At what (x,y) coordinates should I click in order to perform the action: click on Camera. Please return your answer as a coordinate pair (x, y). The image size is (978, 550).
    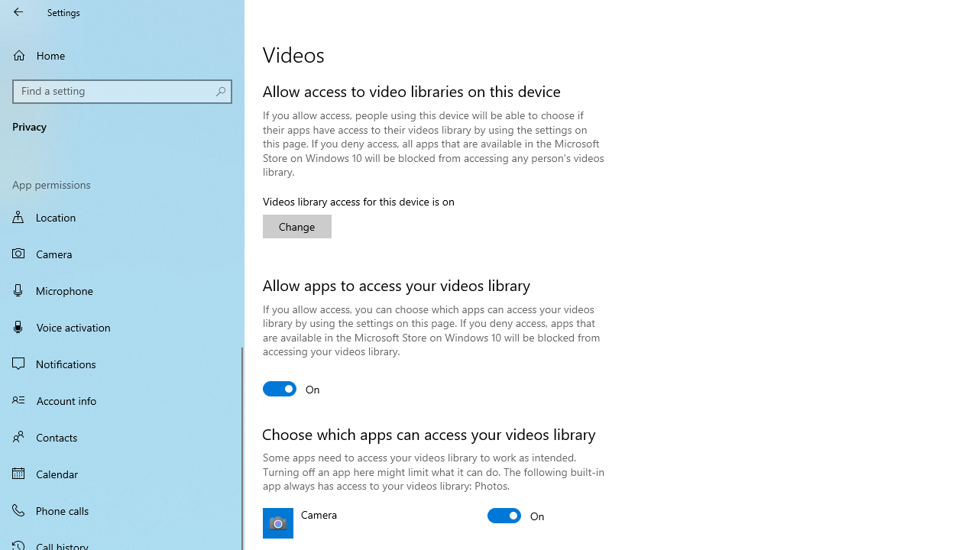
    Looking at the image, I should click on (122, 254).